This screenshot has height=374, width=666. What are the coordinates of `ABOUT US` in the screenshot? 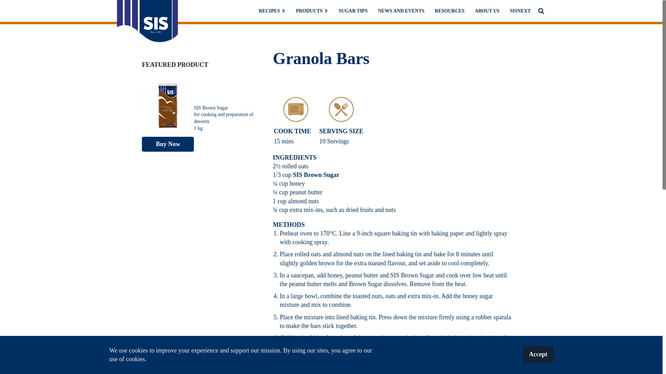 It's located at (487, 11).